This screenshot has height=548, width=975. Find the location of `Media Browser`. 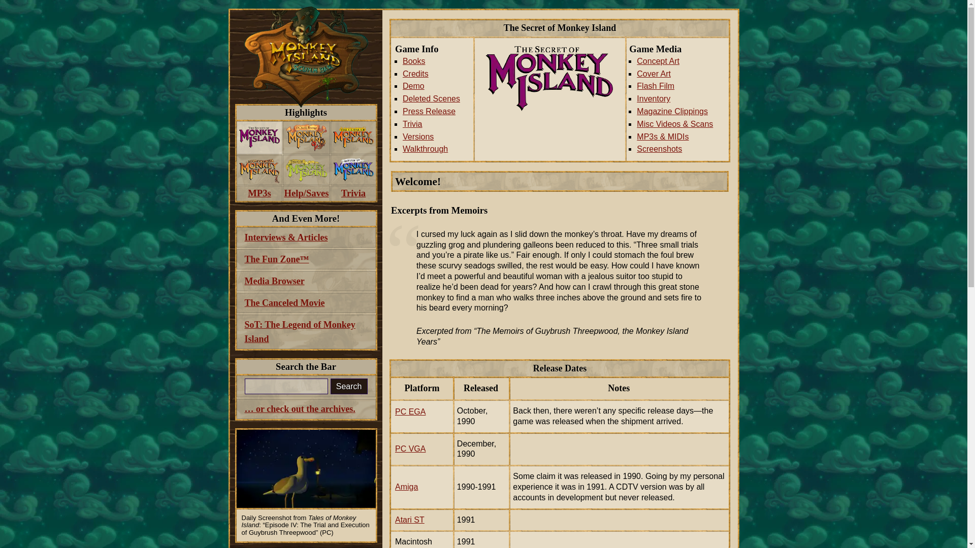

Media Browser is located at coordinates (306, 281).